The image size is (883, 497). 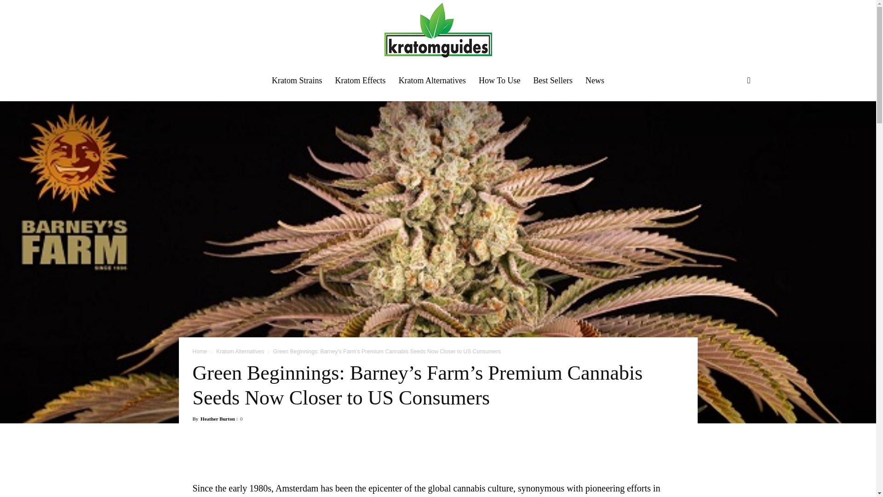 What do you see at coordinates (240, 352) in the screenshot?
I see `Kratom Alternatives` at bounding box center [240, 352].